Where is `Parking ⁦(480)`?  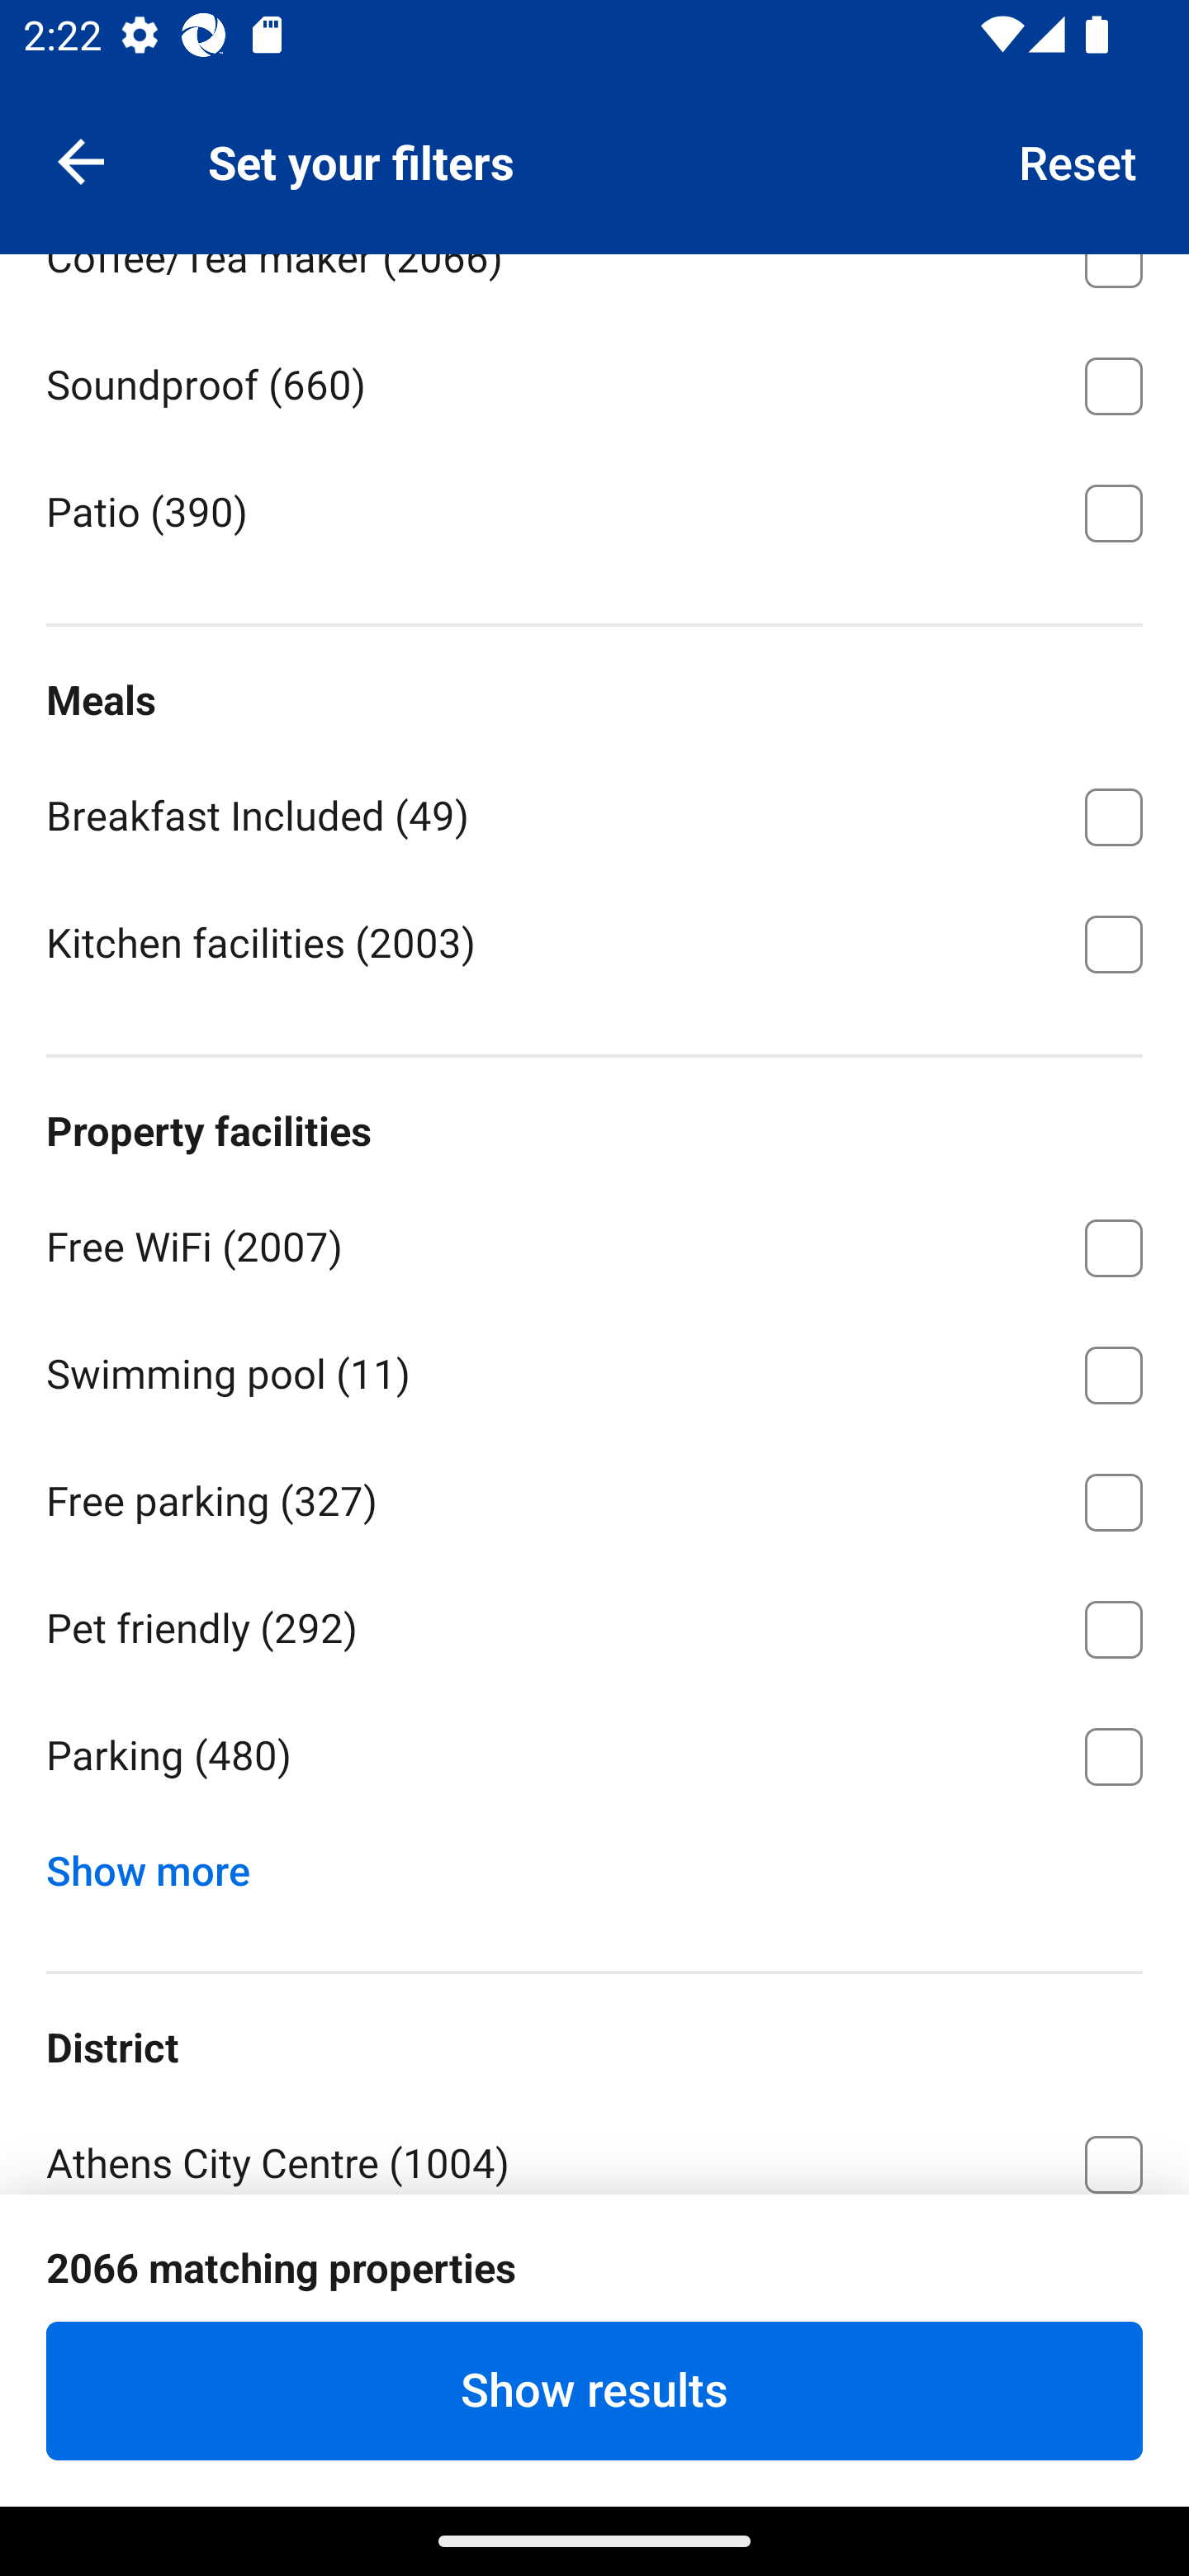 Parking ⁦(480) is located at coordinates (594, 1757).